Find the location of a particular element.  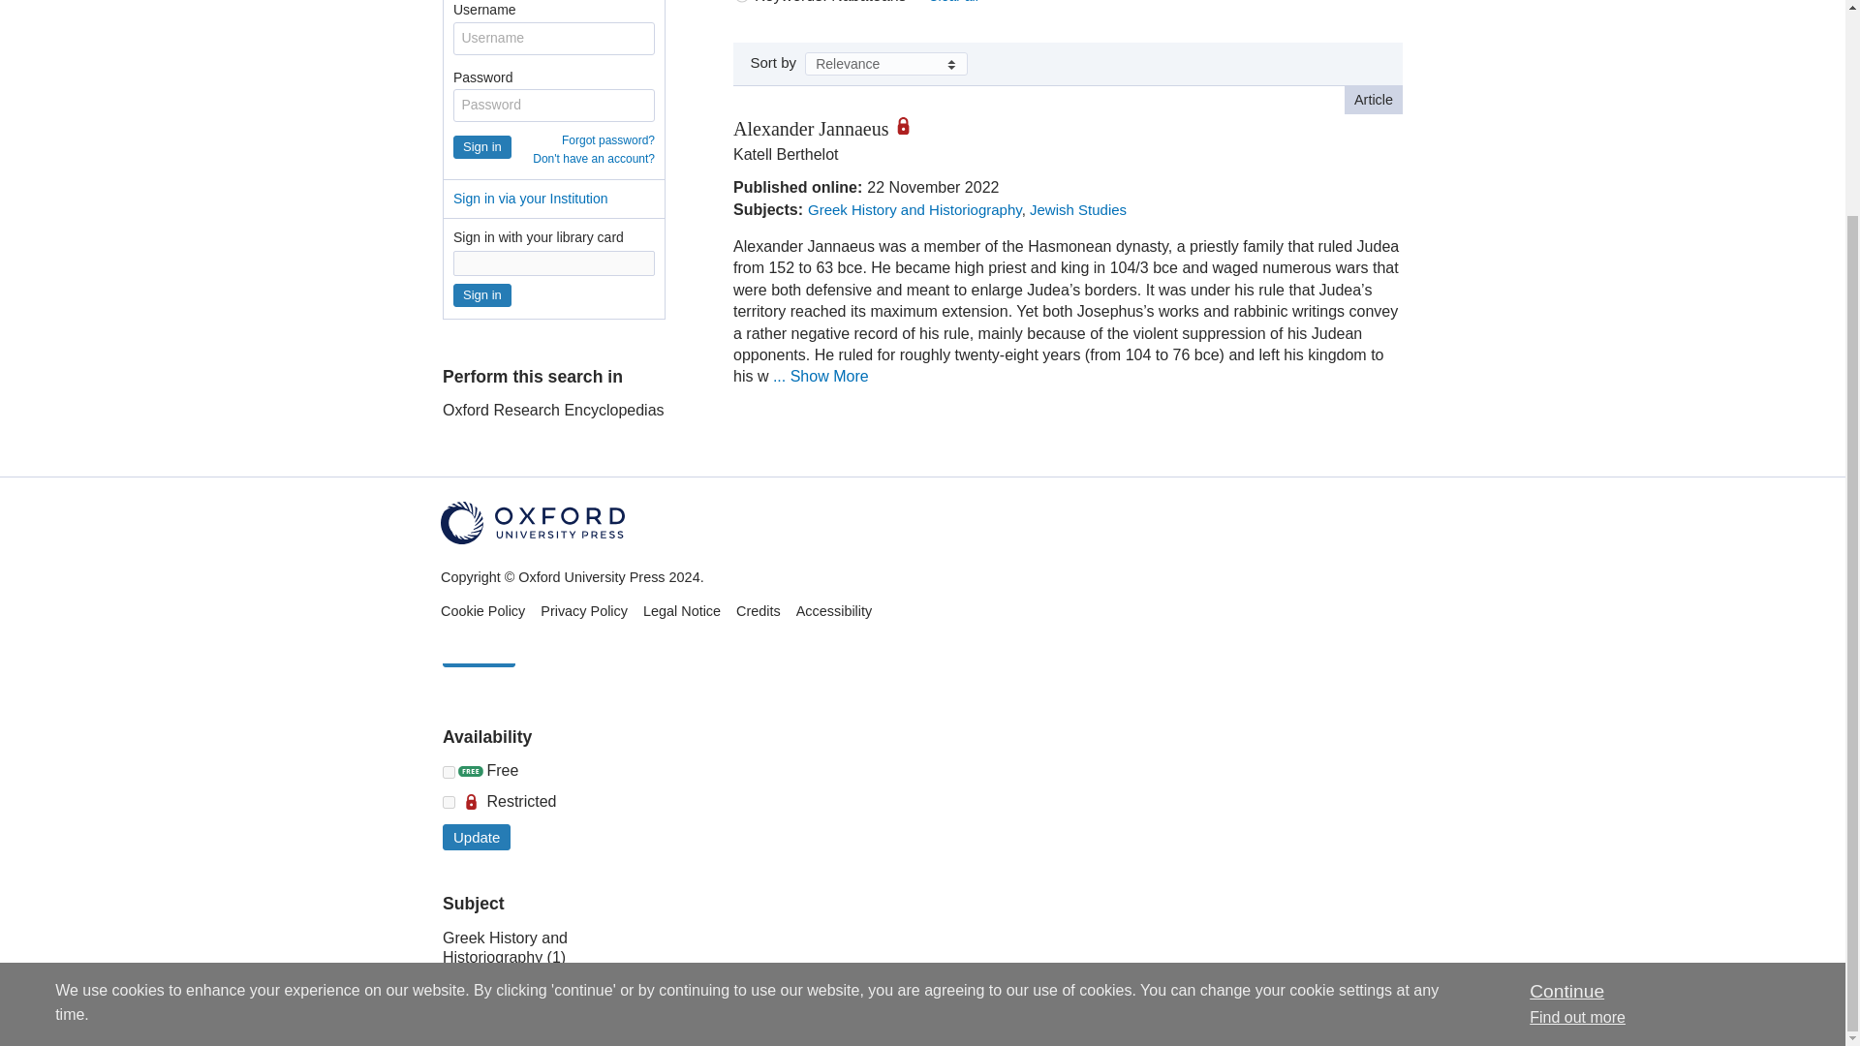

Close this message is located at coordinates (1565, 733).